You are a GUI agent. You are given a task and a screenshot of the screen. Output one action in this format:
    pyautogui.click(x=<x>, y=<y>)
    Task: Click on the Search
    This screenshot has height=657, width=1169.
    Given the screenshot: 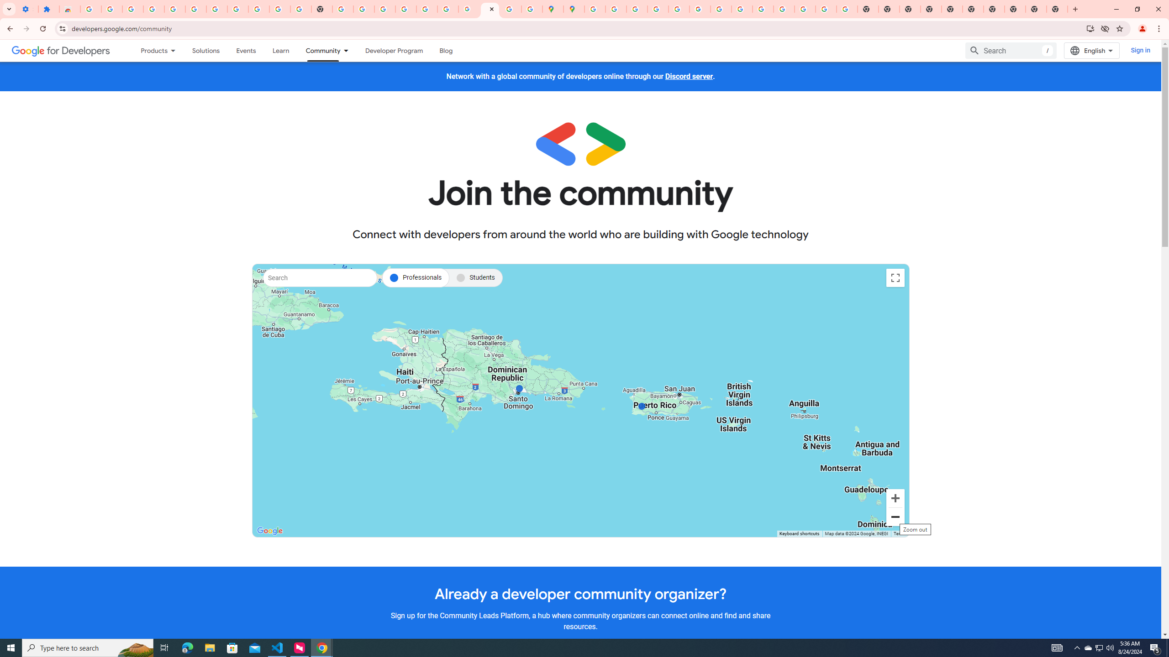 What is the action you would take?
    pyautogui.click(x=320, y=277)
    